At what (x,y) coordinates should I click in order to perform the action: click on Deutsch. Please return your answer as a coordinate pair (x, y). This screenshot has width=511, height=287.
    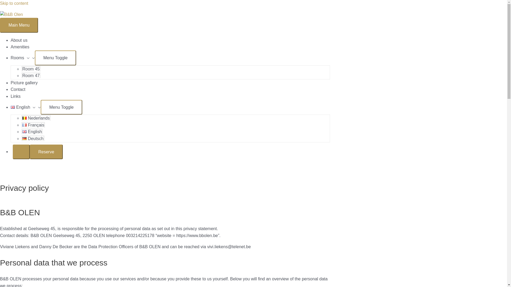
    Looking at the image, I should click on (33, 138).